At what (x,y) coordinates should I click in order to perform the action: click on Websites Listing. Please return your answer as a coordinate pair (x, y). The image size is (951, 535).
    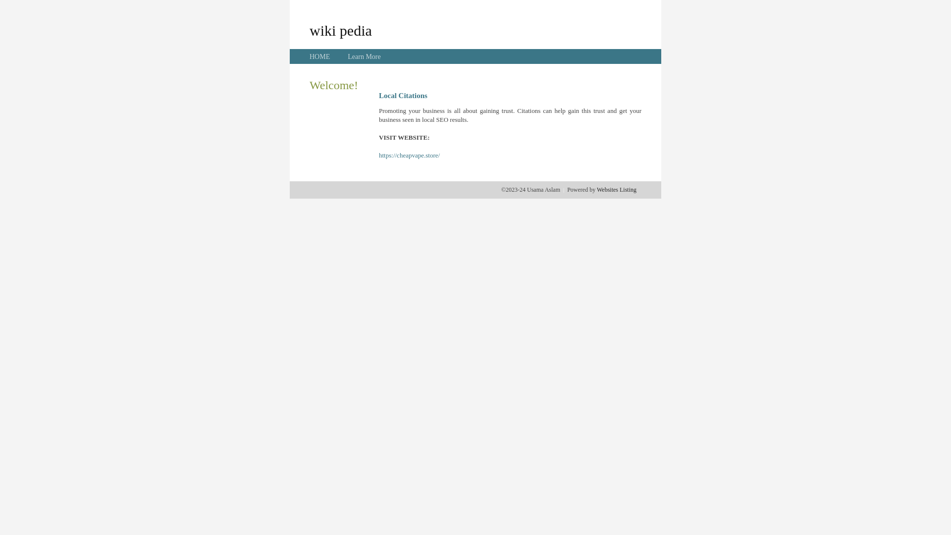
    Looking at the image, I should click on (617, 190).